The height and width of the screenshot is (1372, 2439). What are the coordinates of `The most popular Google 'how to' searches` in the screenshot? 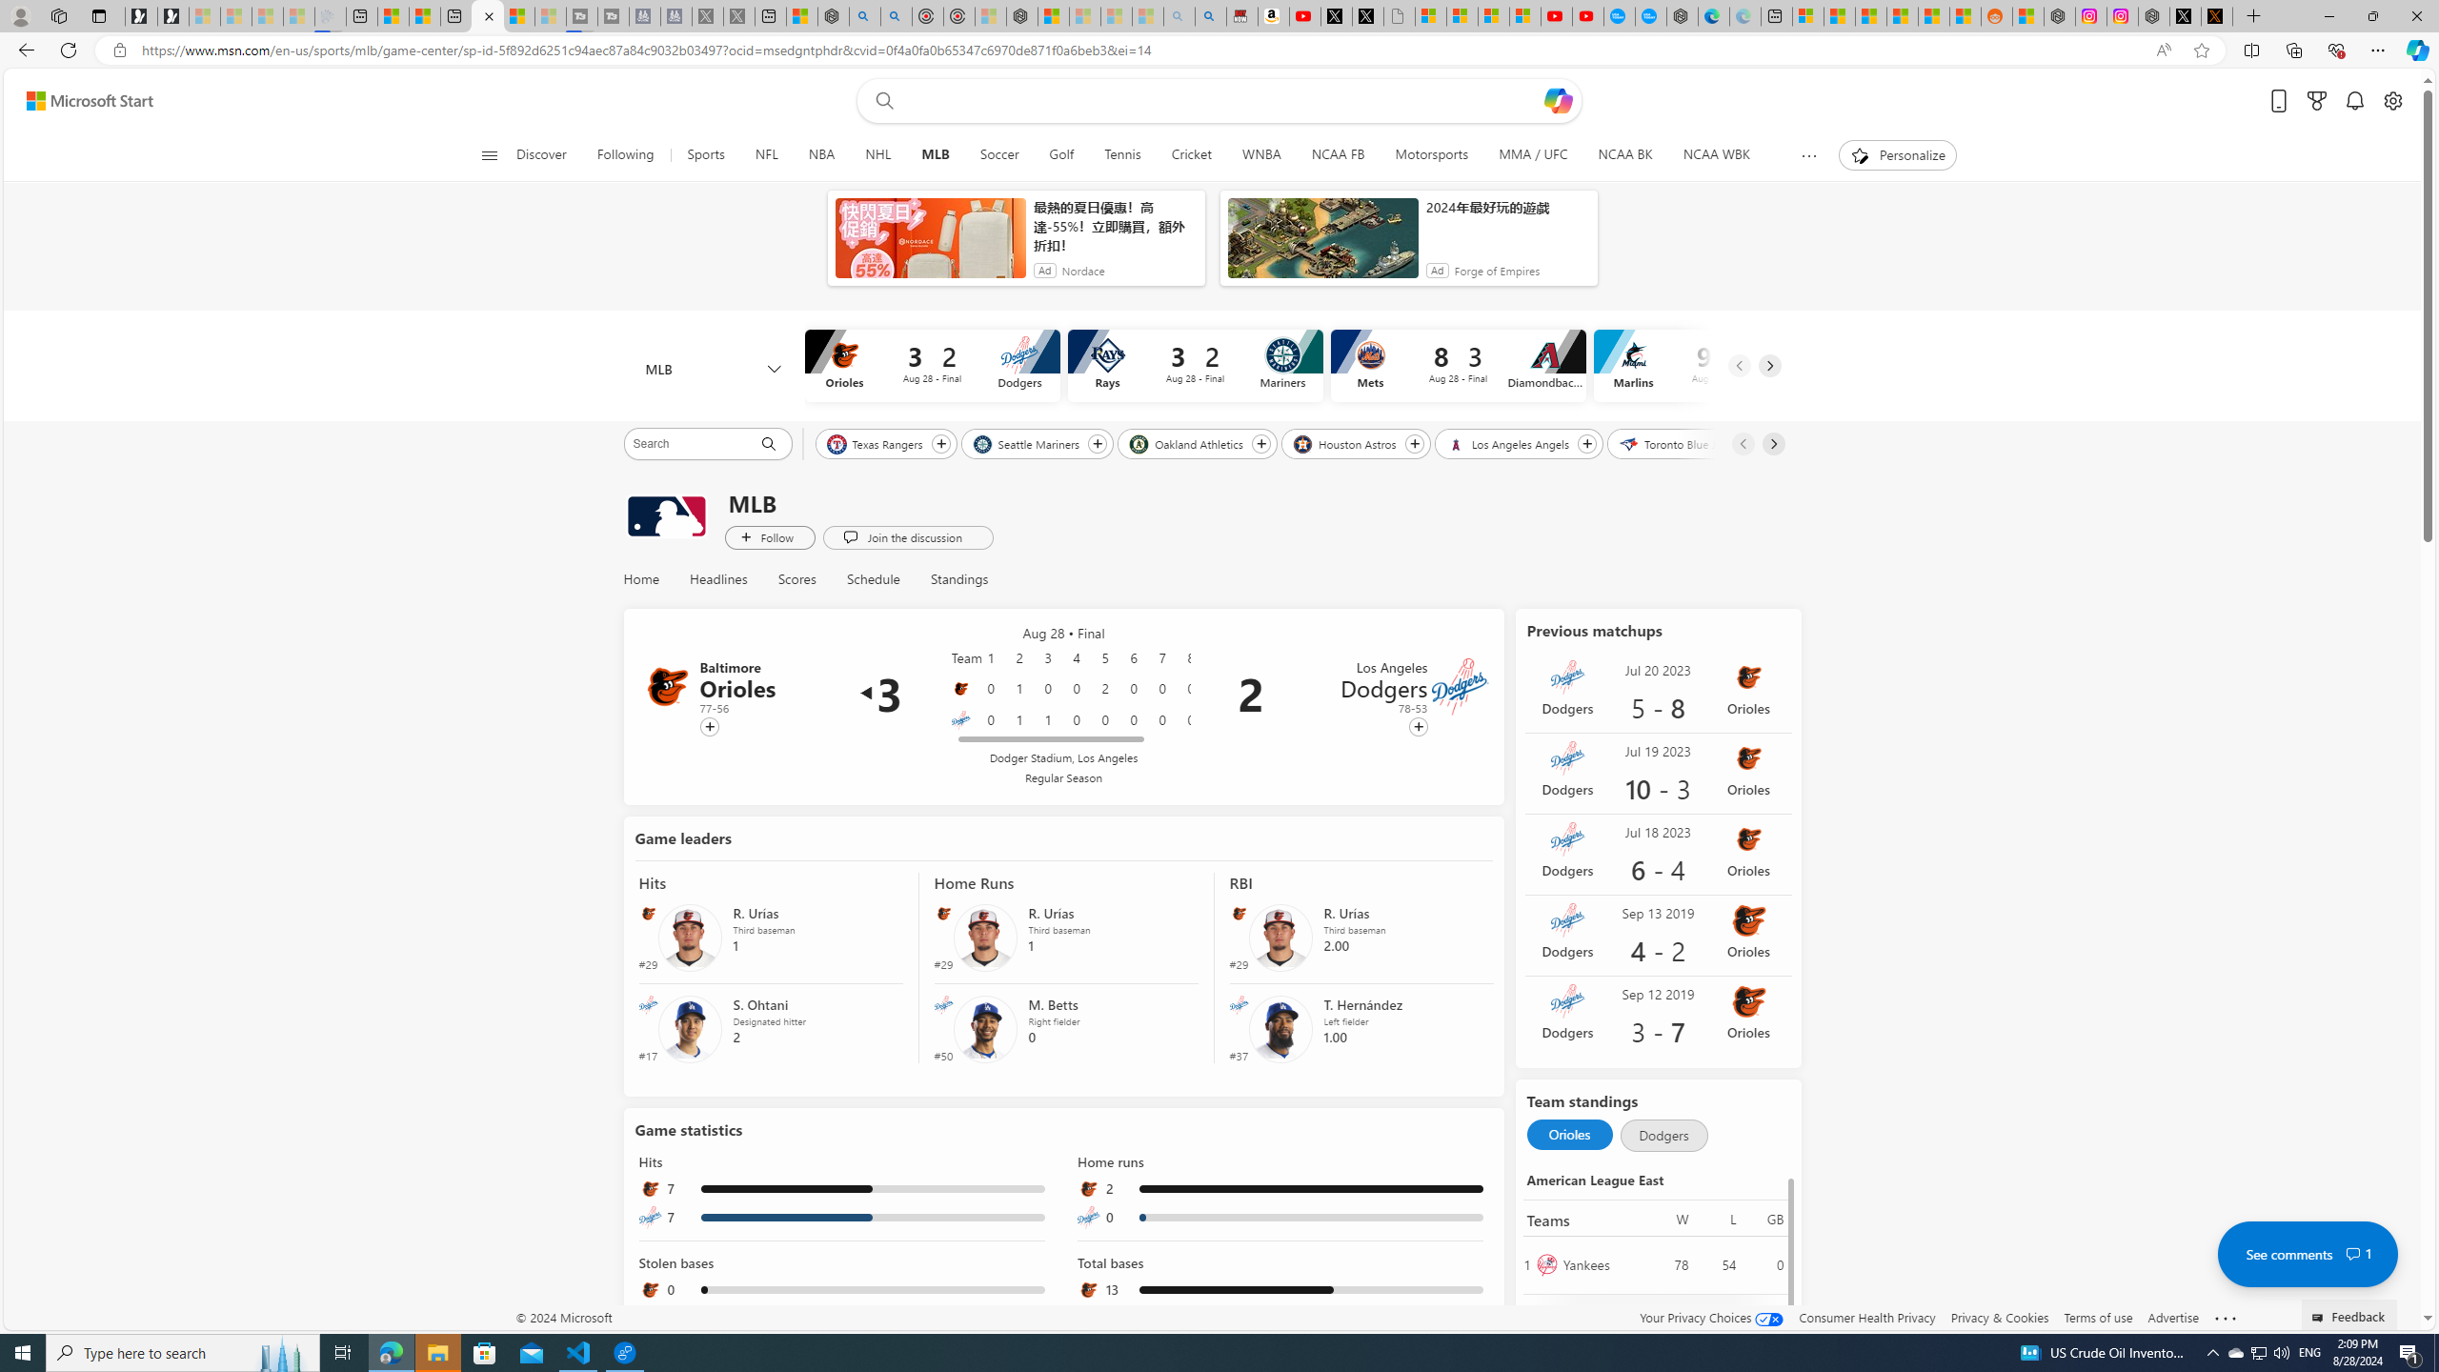 It's located at (1650, 16).